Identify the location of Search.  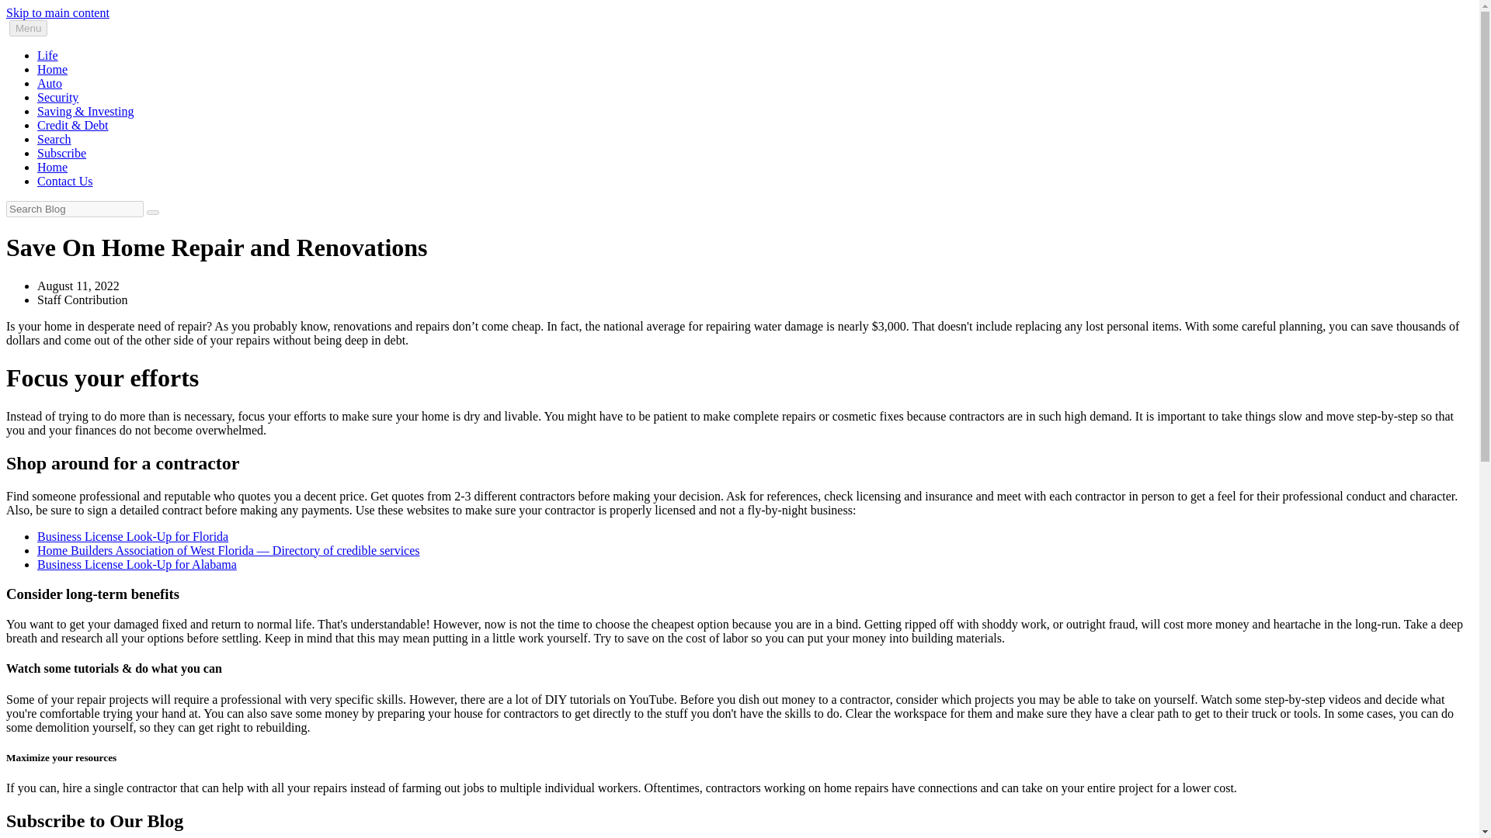
(54, 138).